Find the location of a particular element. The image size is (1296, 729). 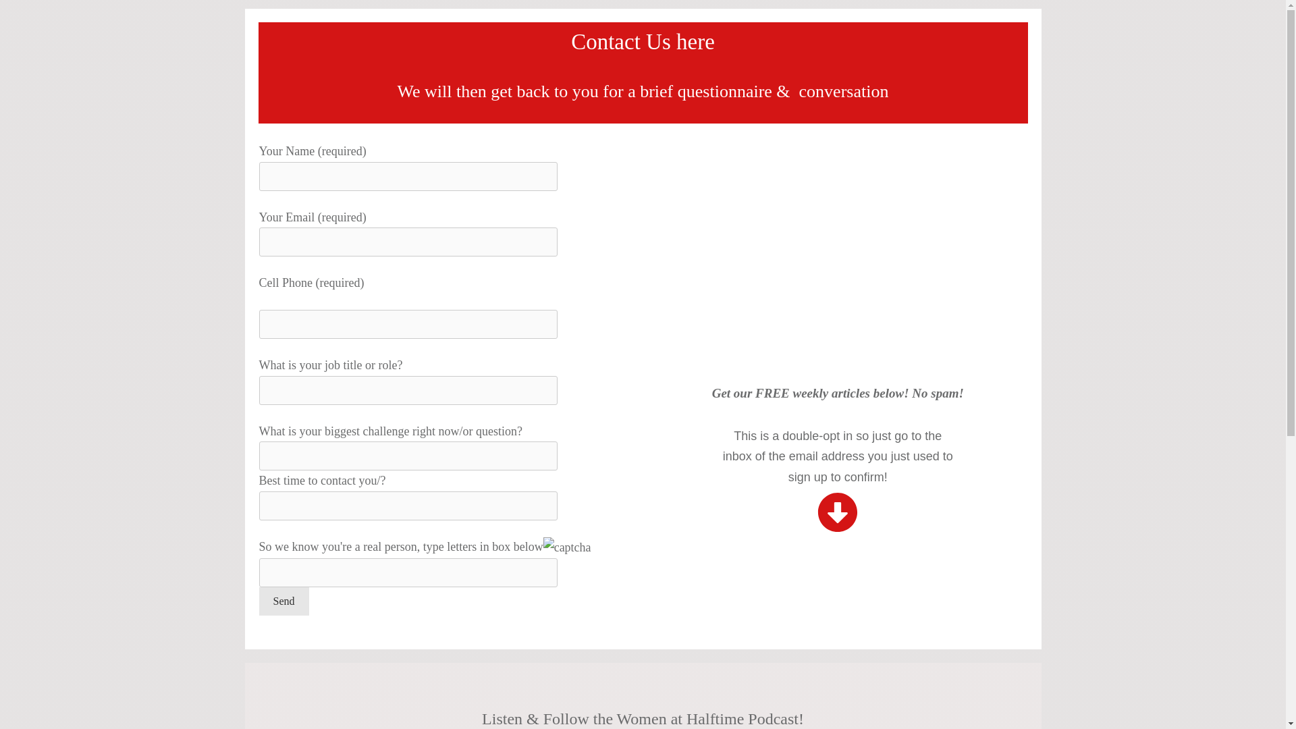

Responsive Video is located at coordinates (838, 261).